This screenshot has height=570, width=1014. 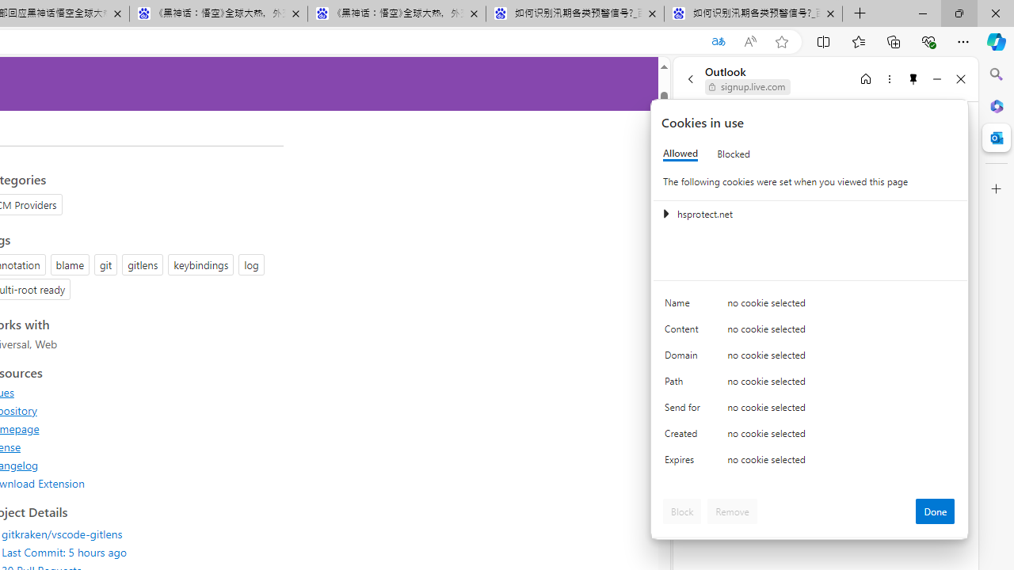 What do you see at coordinates (732, 511) in the screenshot?
I see `Remove` at bounding box center [732, 511].